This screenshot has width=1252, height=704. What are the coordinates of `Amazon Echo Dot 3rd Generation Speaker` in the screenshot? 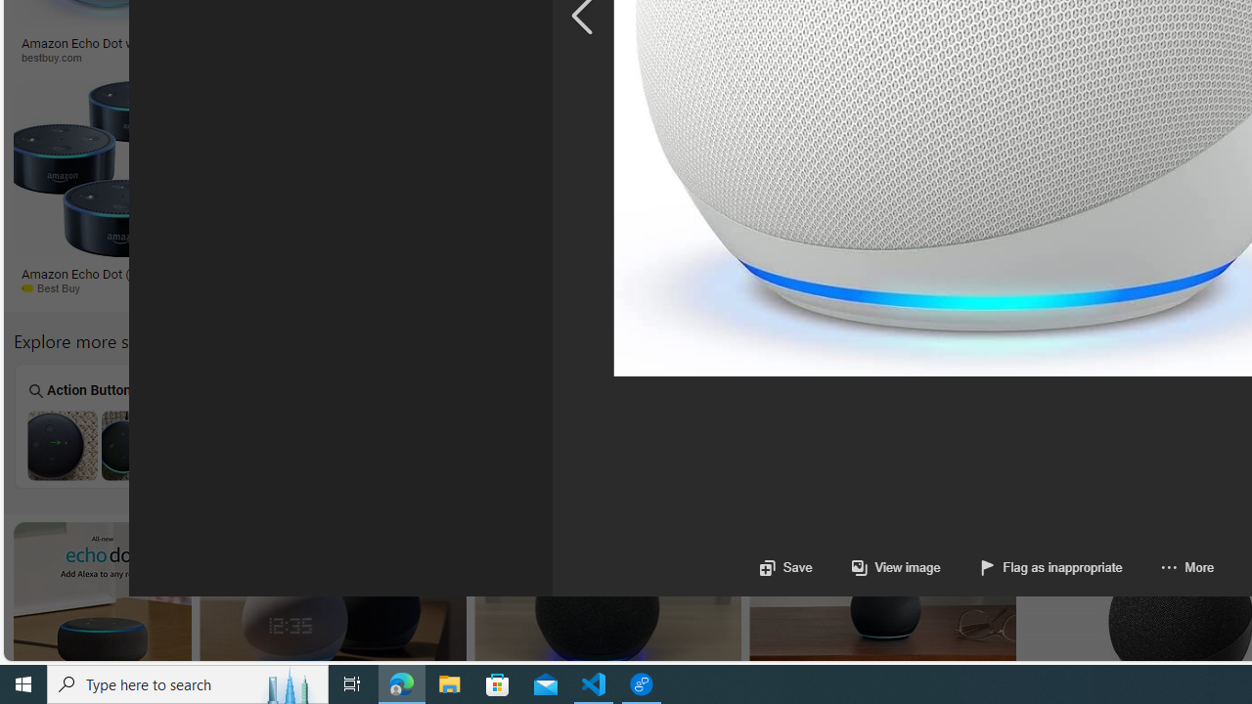 It's located at (1155, 445).